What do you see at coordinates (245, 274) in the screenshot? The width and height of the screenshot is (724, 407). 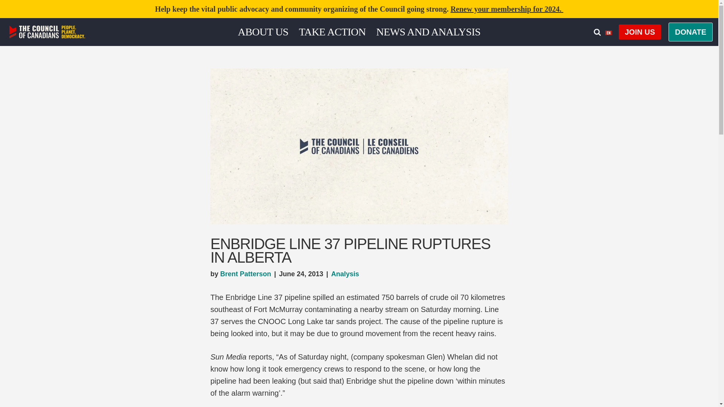 I see `Posts by Brent Patterson` at bounding box center [245, 274].